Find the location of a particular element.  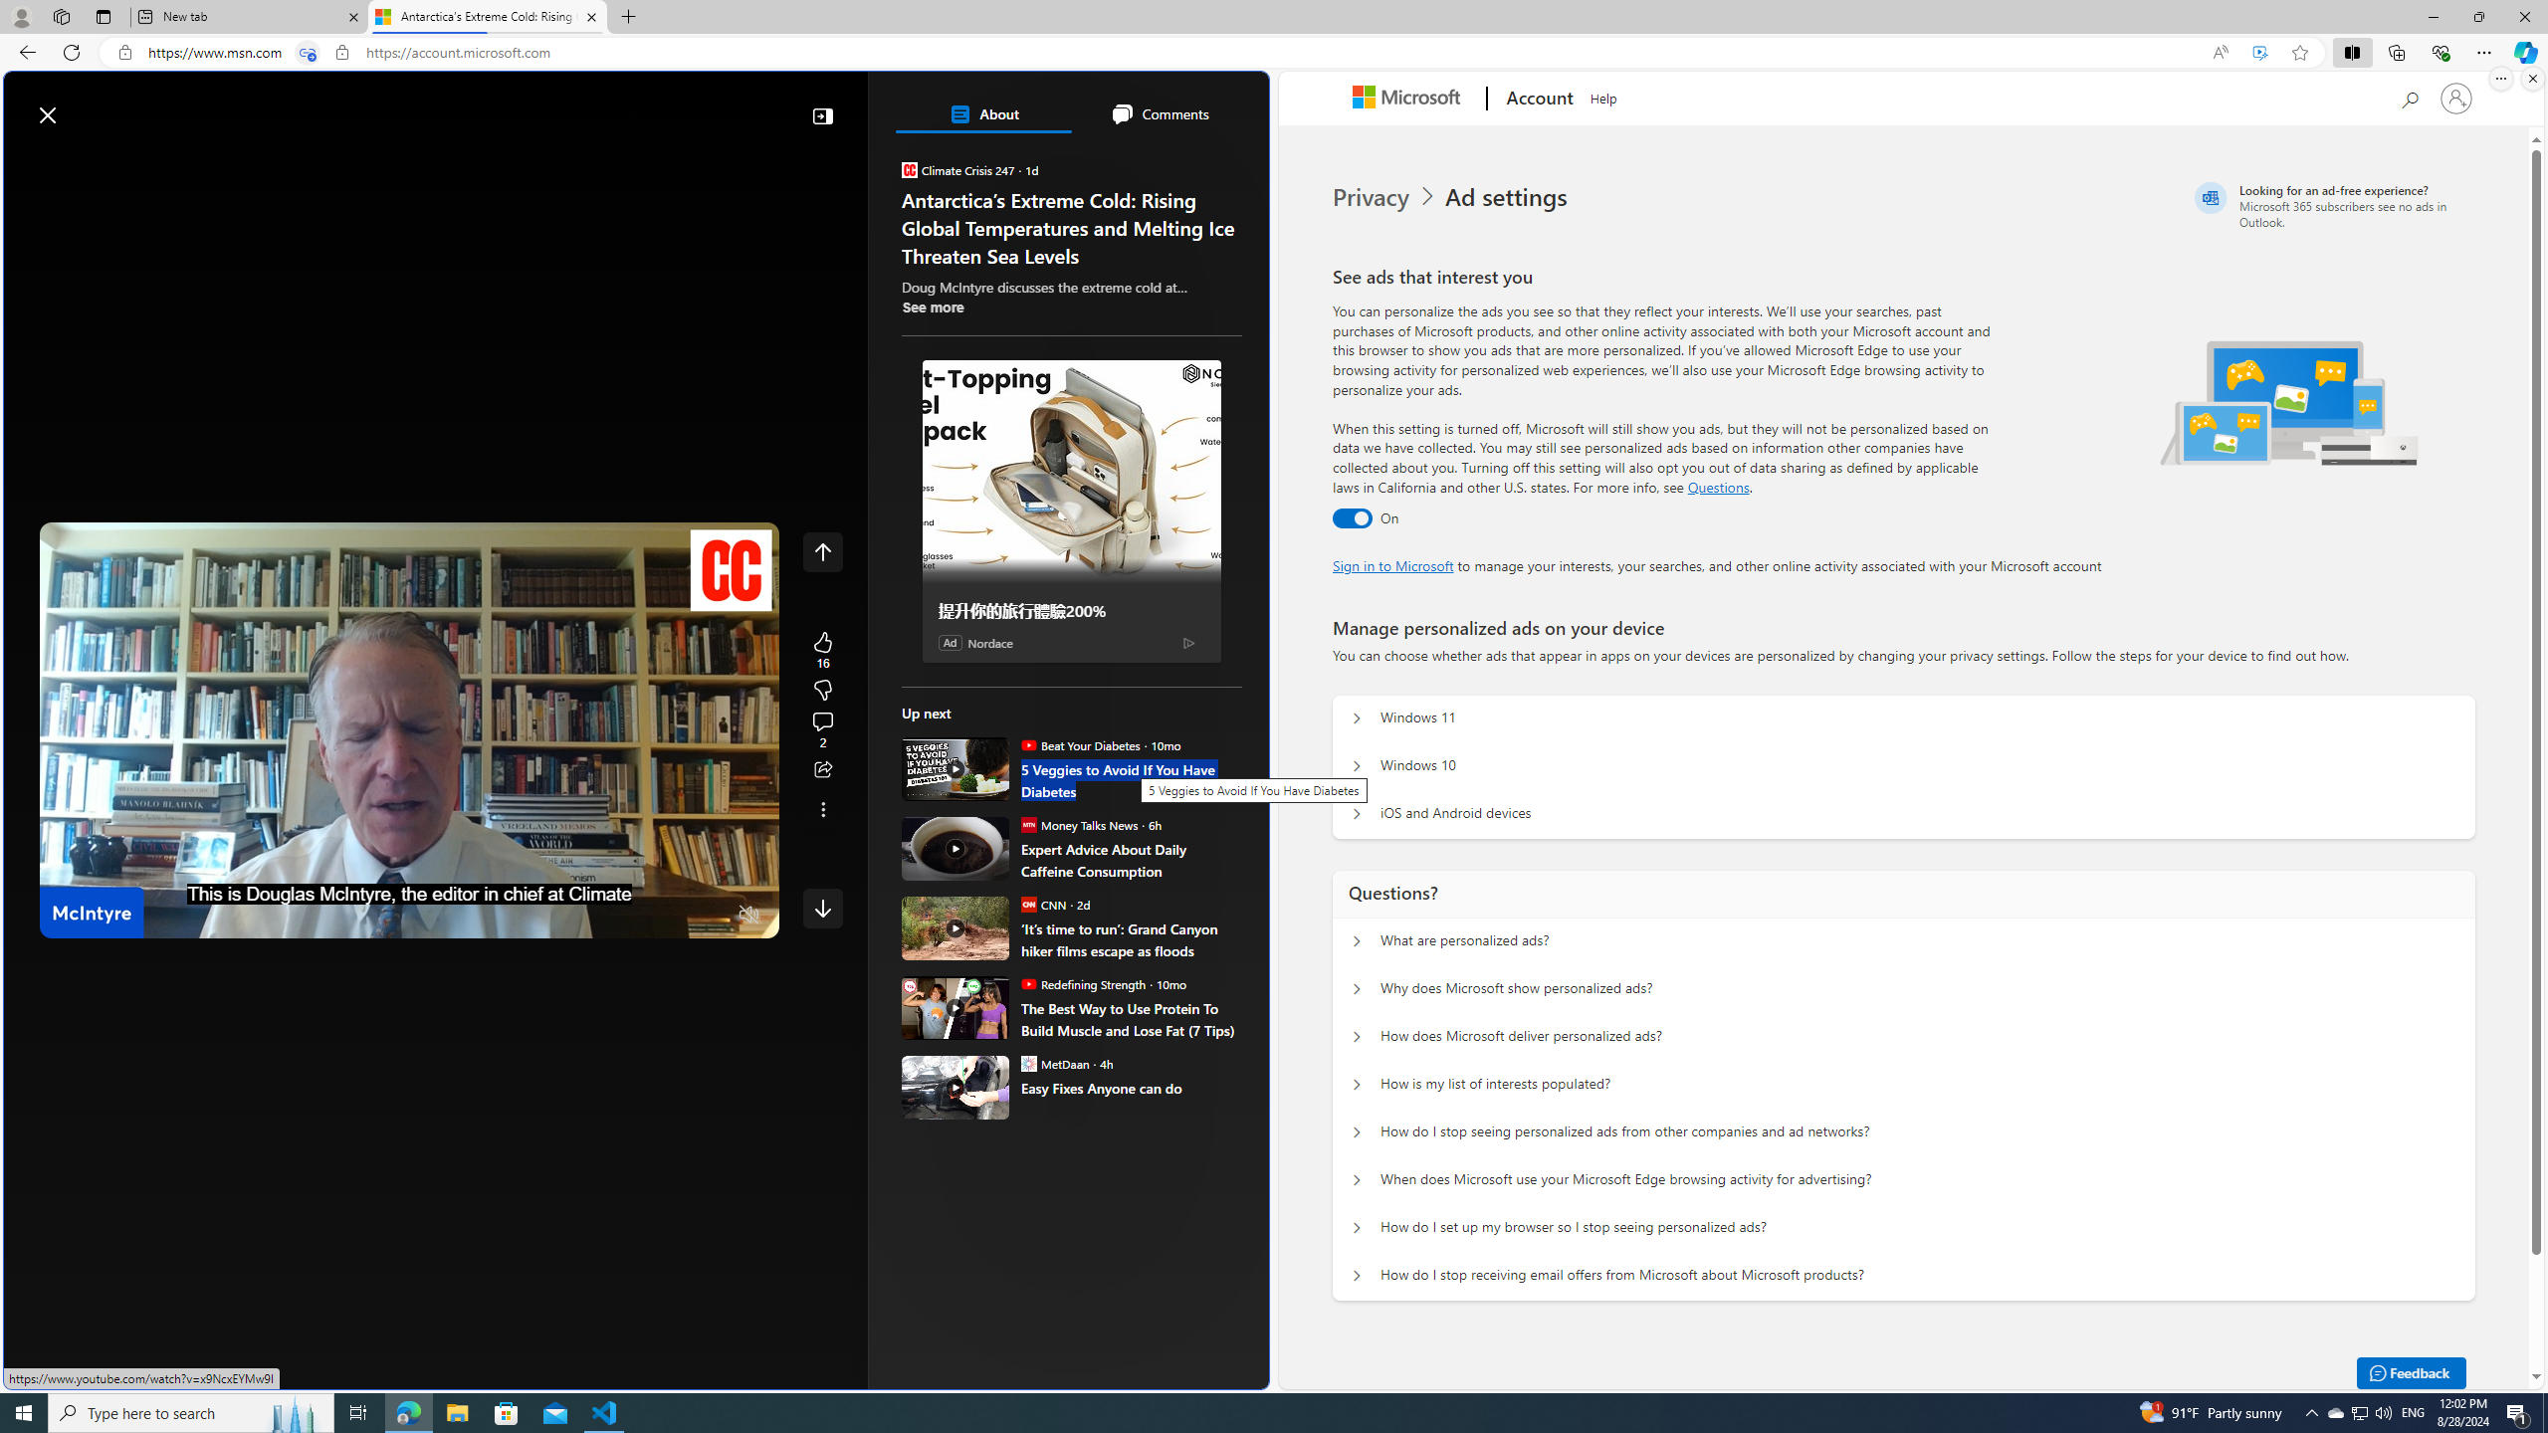

Class: control is located at coordinates (822, 908).